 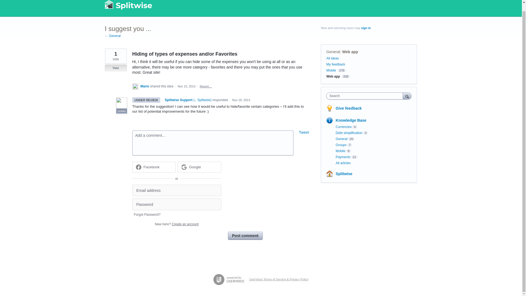 What do you see at coordinates (116, 68) in the screenshot?
I see `Vote` at bounding box center [116, 68].